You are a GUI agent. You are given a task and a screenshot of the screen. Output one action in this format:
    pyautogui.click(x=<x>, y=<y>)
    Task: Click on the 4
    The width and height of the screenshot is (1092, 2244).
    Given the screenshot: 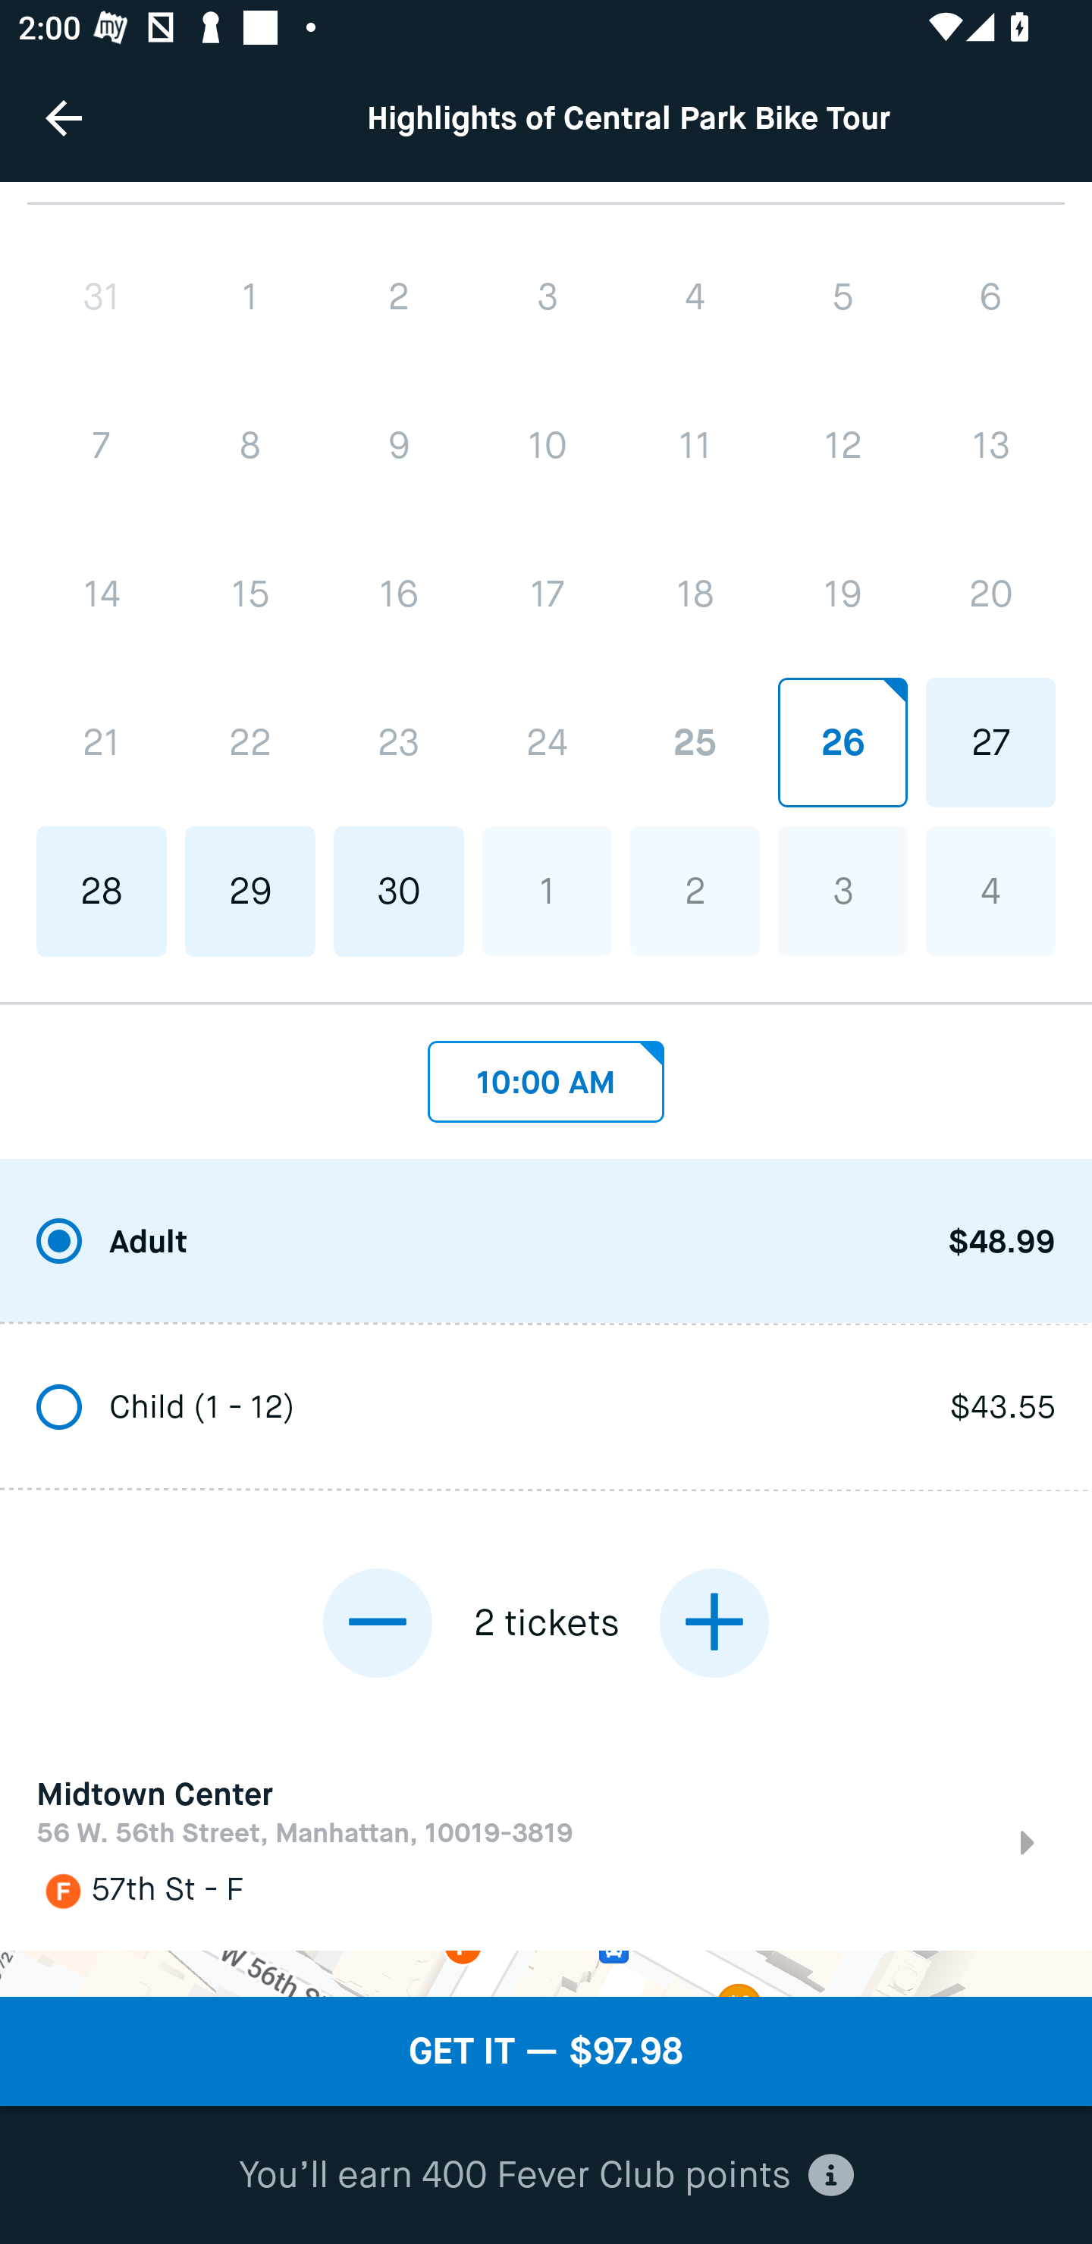 What is the action you would take?
    pyautogui.click(x=695, y=296)
    